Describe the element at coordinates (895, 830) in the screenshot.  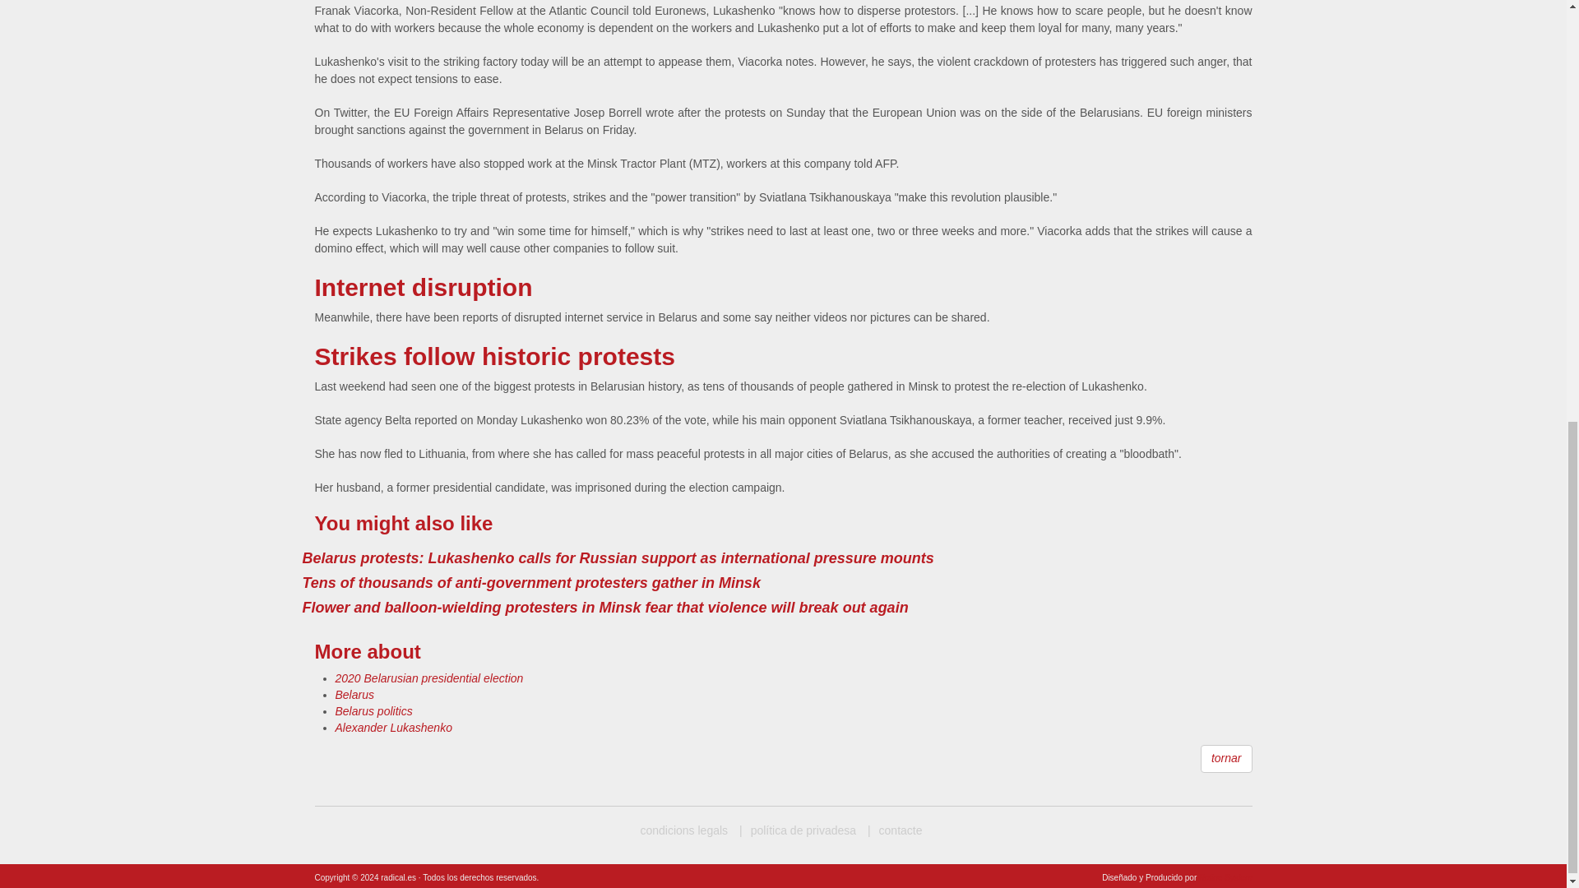
I see `contacto` at that location.